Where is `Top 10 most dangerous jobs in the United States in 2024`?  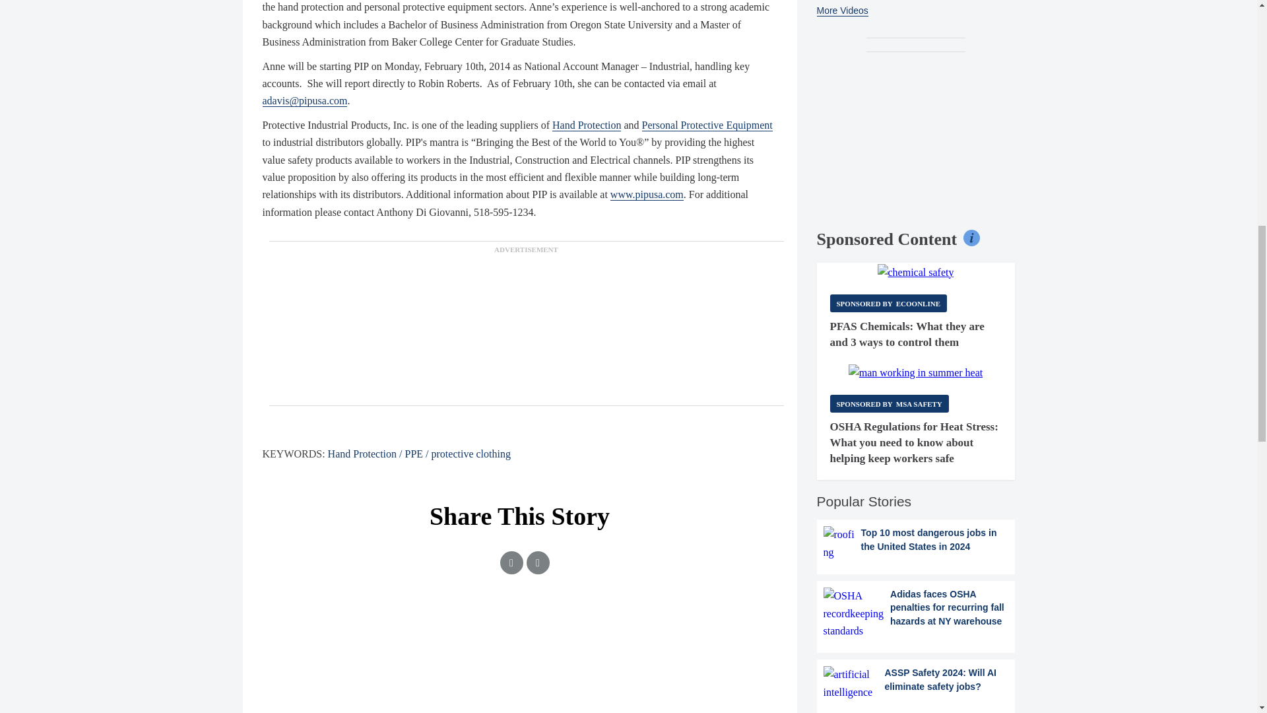
Top 10 most dangerous jobs in the United States in 2024 is located at coordinates (916, 543).